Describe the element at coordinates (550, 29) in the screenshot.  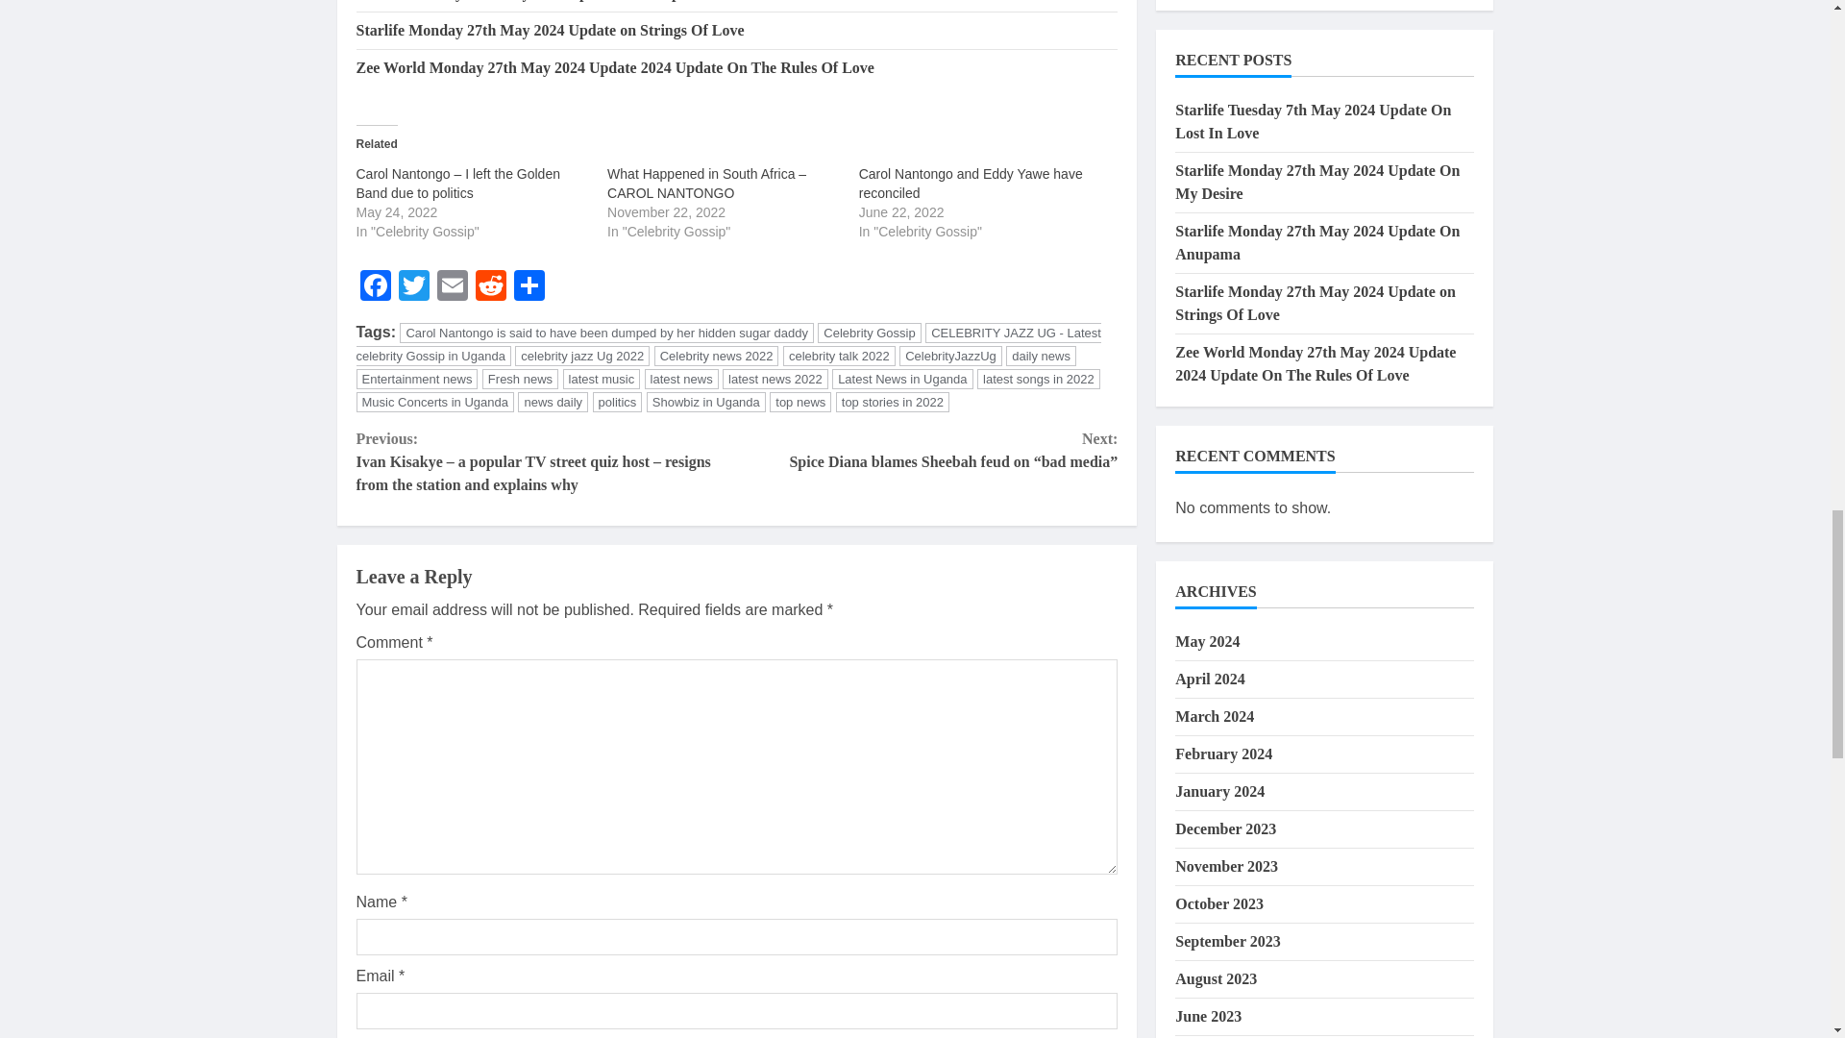
I see `Starlife Monday 27th May 2024 Update on Strings Of Love` at that location.